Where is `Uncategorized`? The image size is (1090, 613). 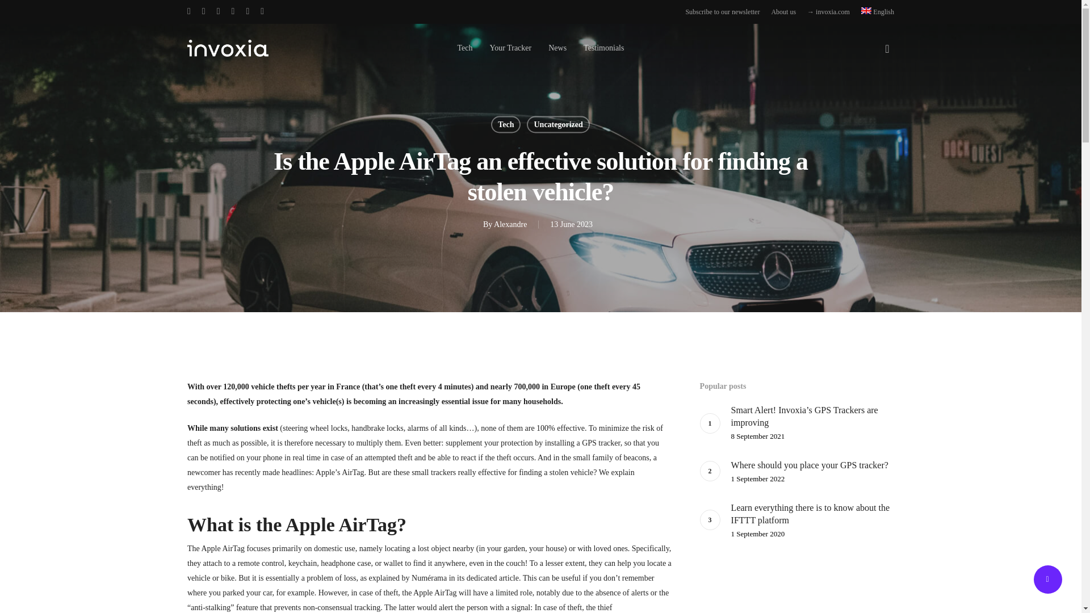 Uncategorized is located at coordinates (557, 124).